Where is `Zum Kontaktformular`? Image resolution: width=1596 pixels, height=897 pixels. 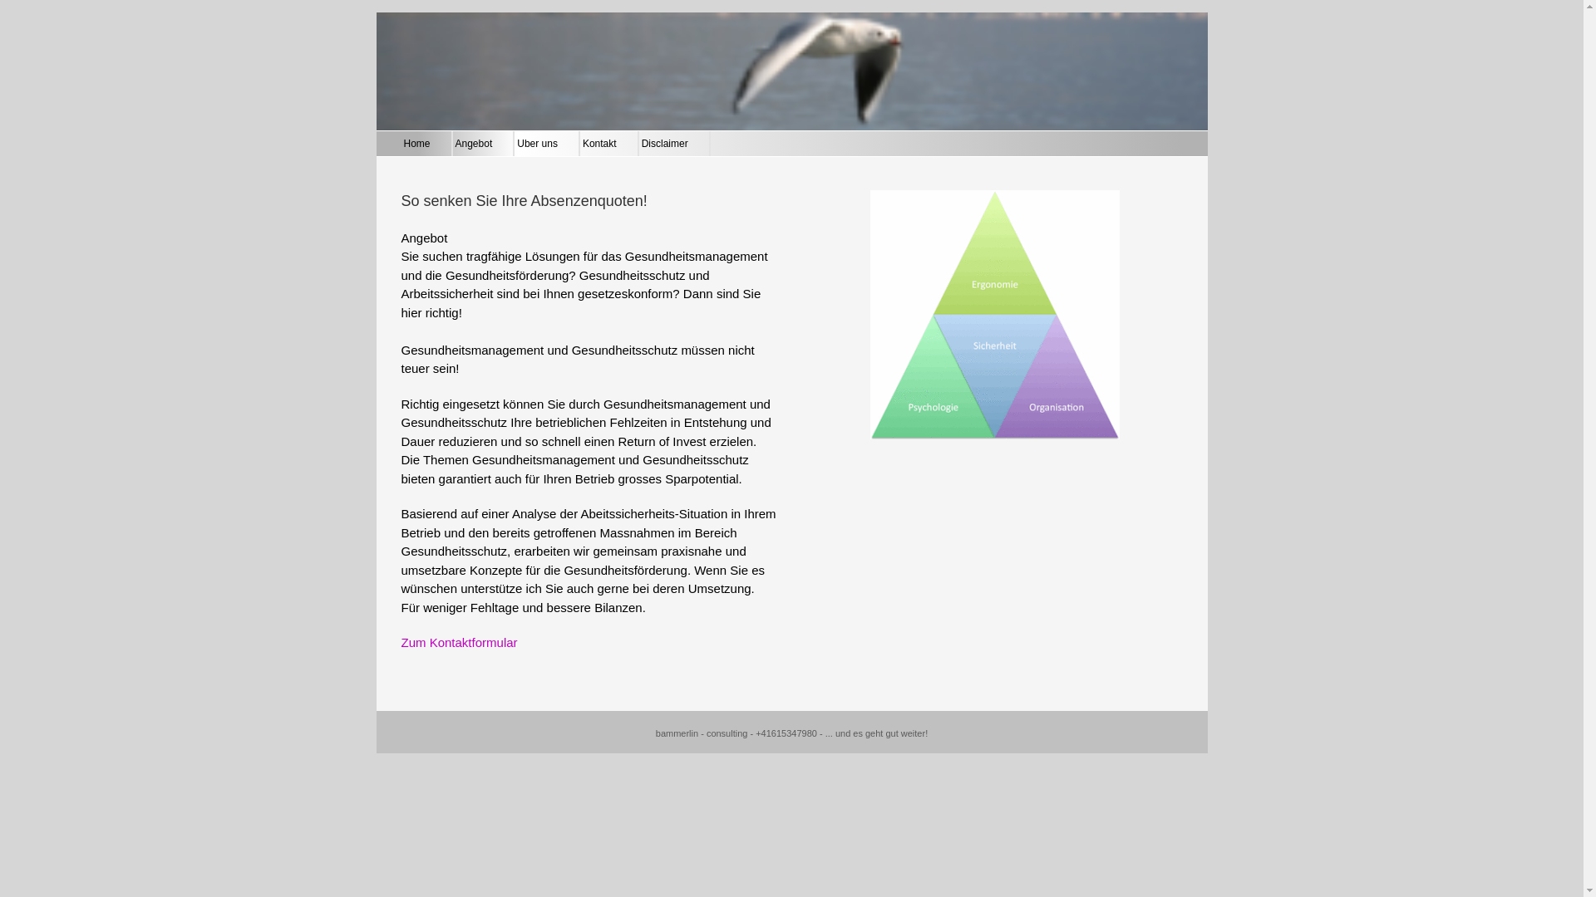
Zum Kontaktformular is located at coordinates (459, 643).